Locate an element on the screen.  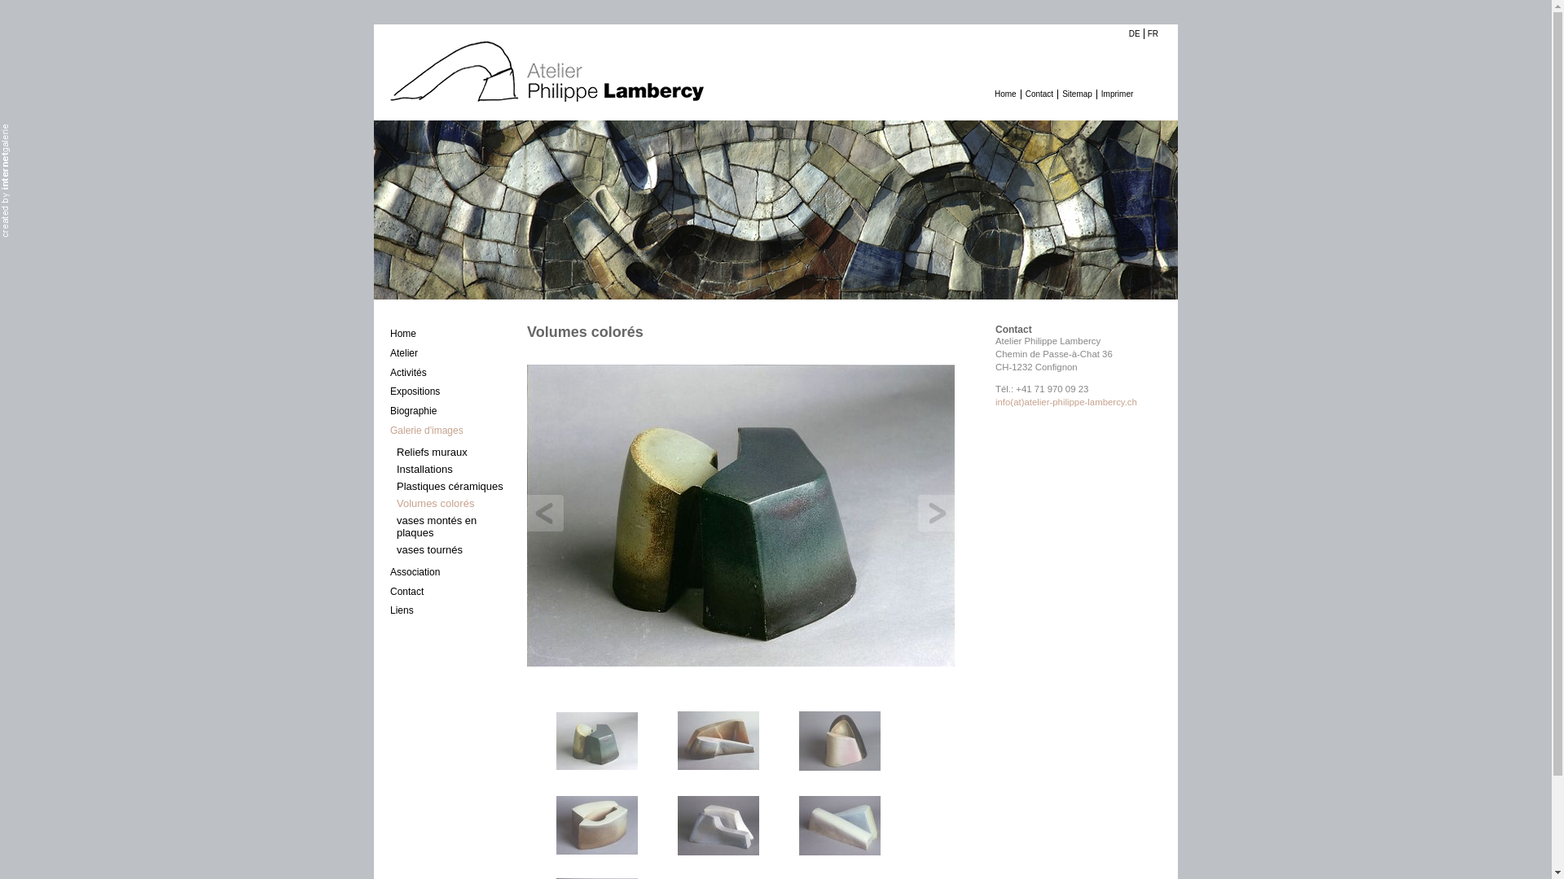
Atelier is located at coordinates (450, 353).